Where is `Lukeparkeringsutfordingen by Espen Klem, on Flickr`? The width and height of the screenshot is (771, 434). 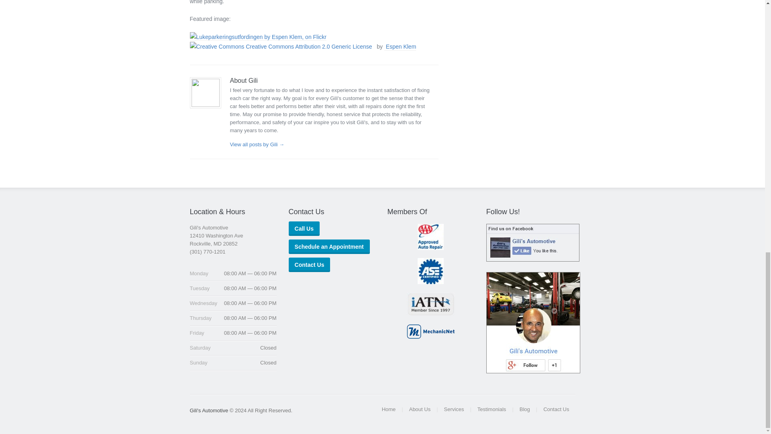 Lukeparkeringsutfordingen by Espen Klem, on Flickr is located at coordinates (258, 37).